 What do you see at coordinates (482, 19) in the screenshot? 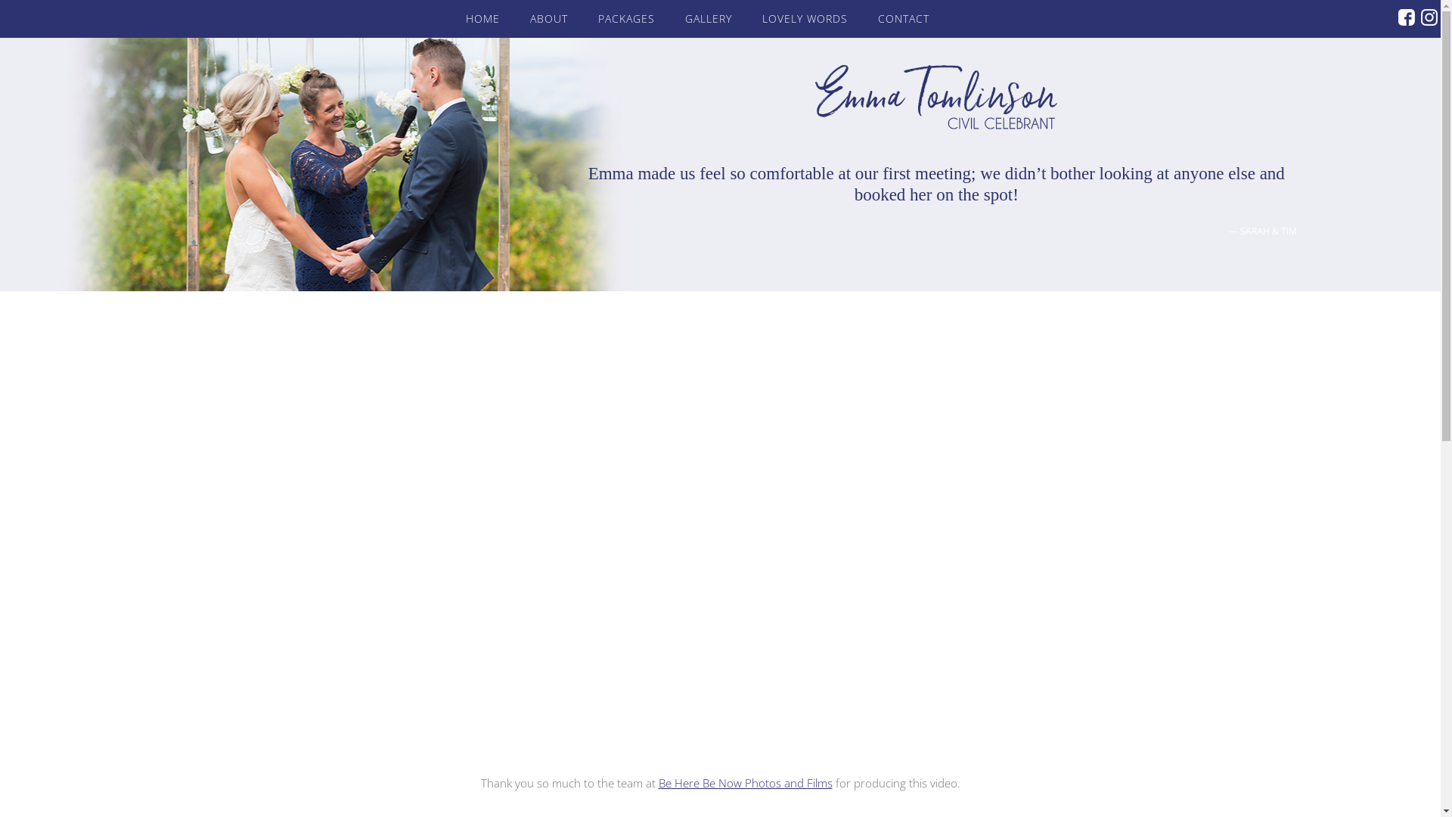
I see `HOME` at bounding box center [482, 19].